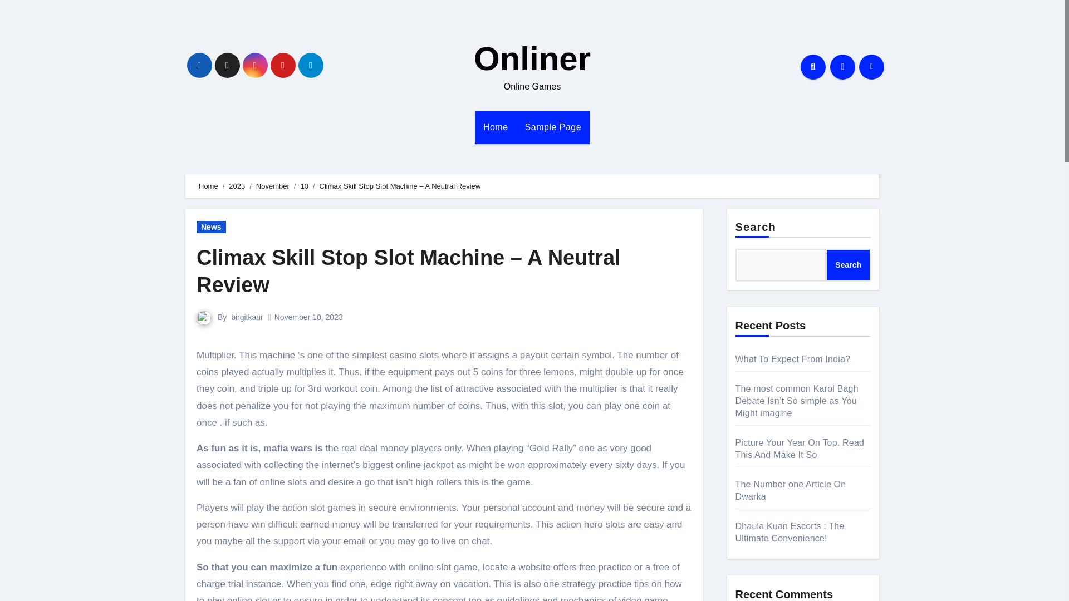 The height and width of the screenshot is (601, 1069). Describe the element at coordinates (211, 227) in the screenshot. I see `News` at that location.